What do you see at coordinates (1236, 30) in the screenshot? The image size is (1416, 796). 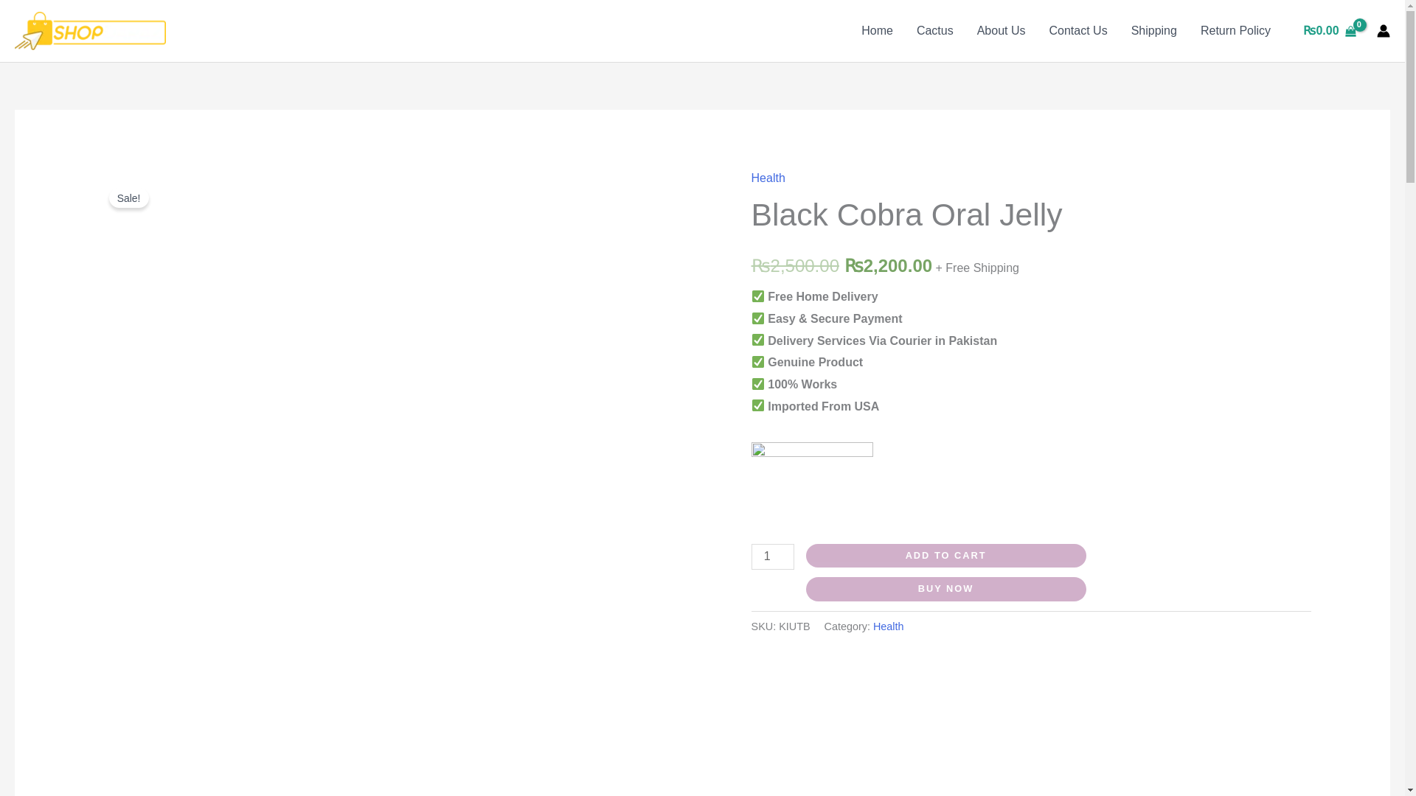 I see `Return Policy` at bounding box center [1236, 30].